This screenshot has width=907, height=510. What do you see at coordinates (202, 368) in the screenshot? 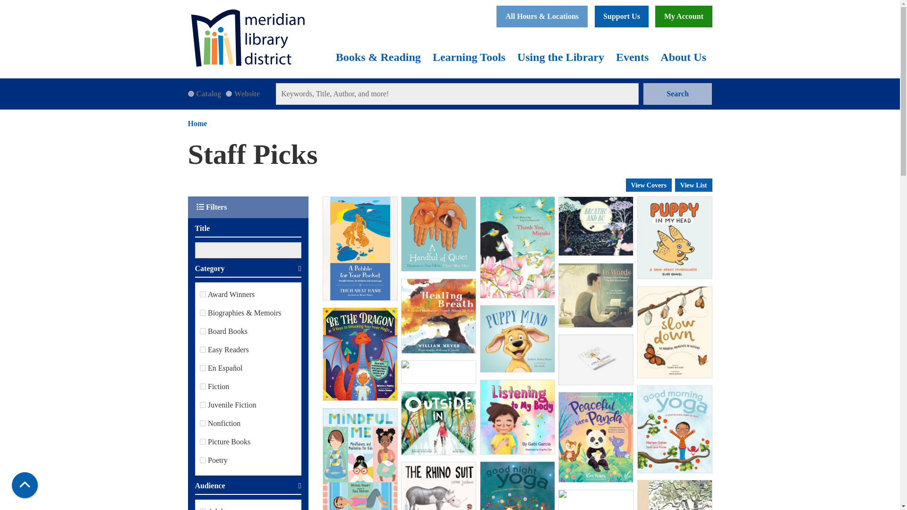
I see `327` at bounding box center [202, 368].